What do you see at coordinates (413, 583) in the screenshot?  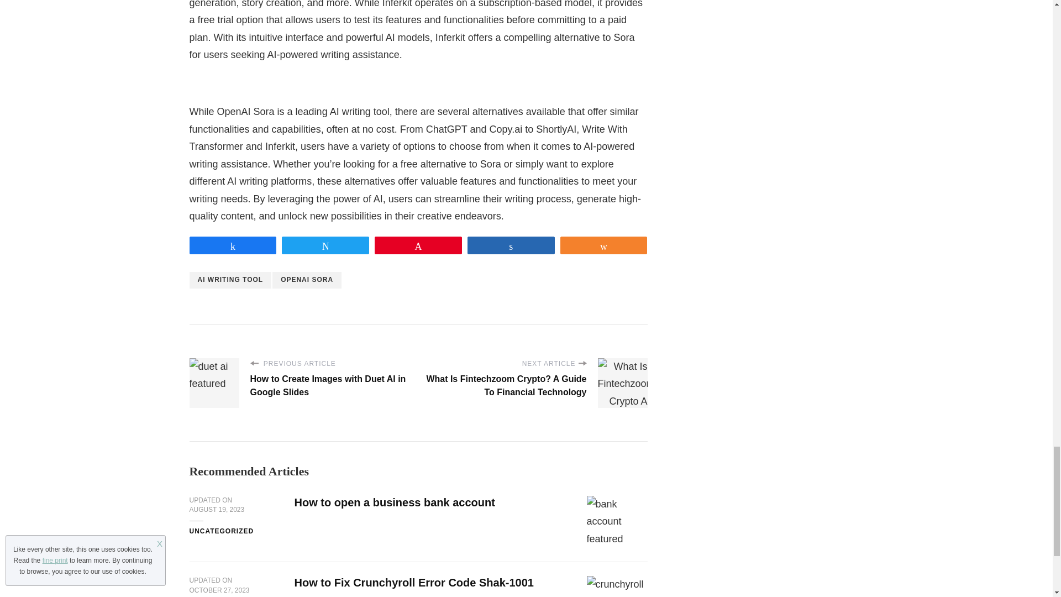 I see `How to Fix Crunchyroll Error Code Shak-1001` at bounding box center [413, 583].